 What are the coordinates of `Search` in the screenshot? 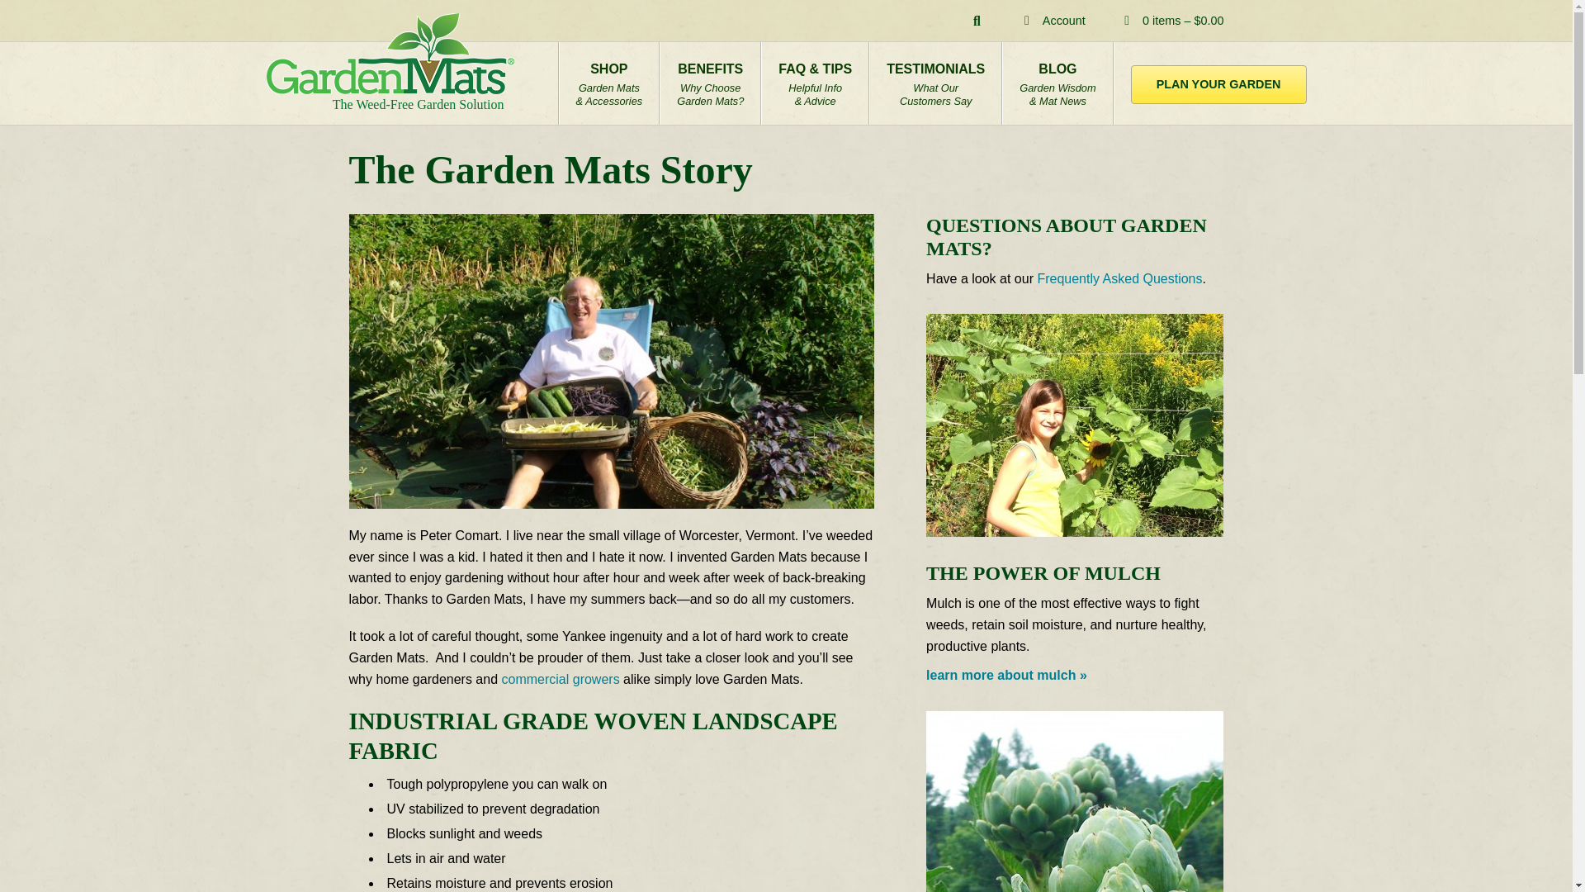 It's located at (1128, 21).